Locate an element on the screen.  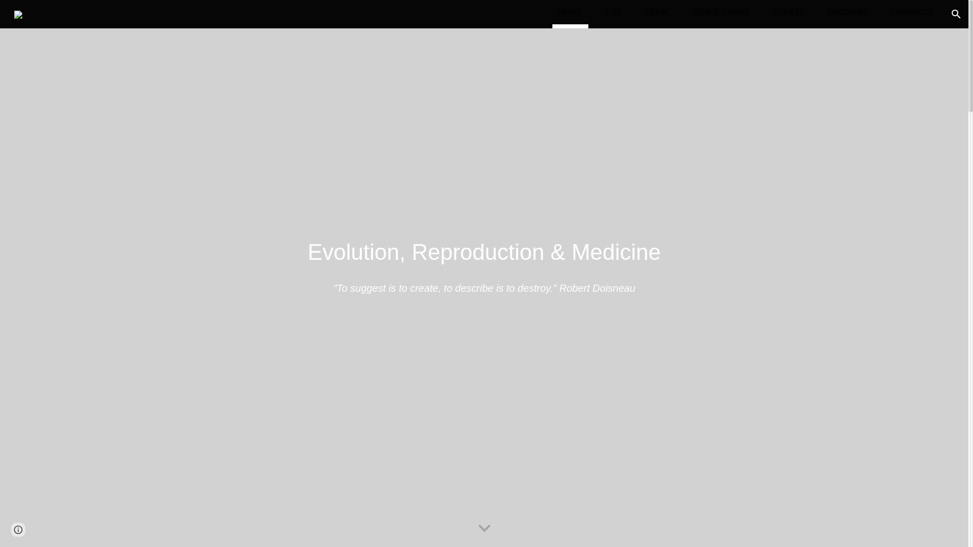
EVENTS is located at coordinates (788, 12).